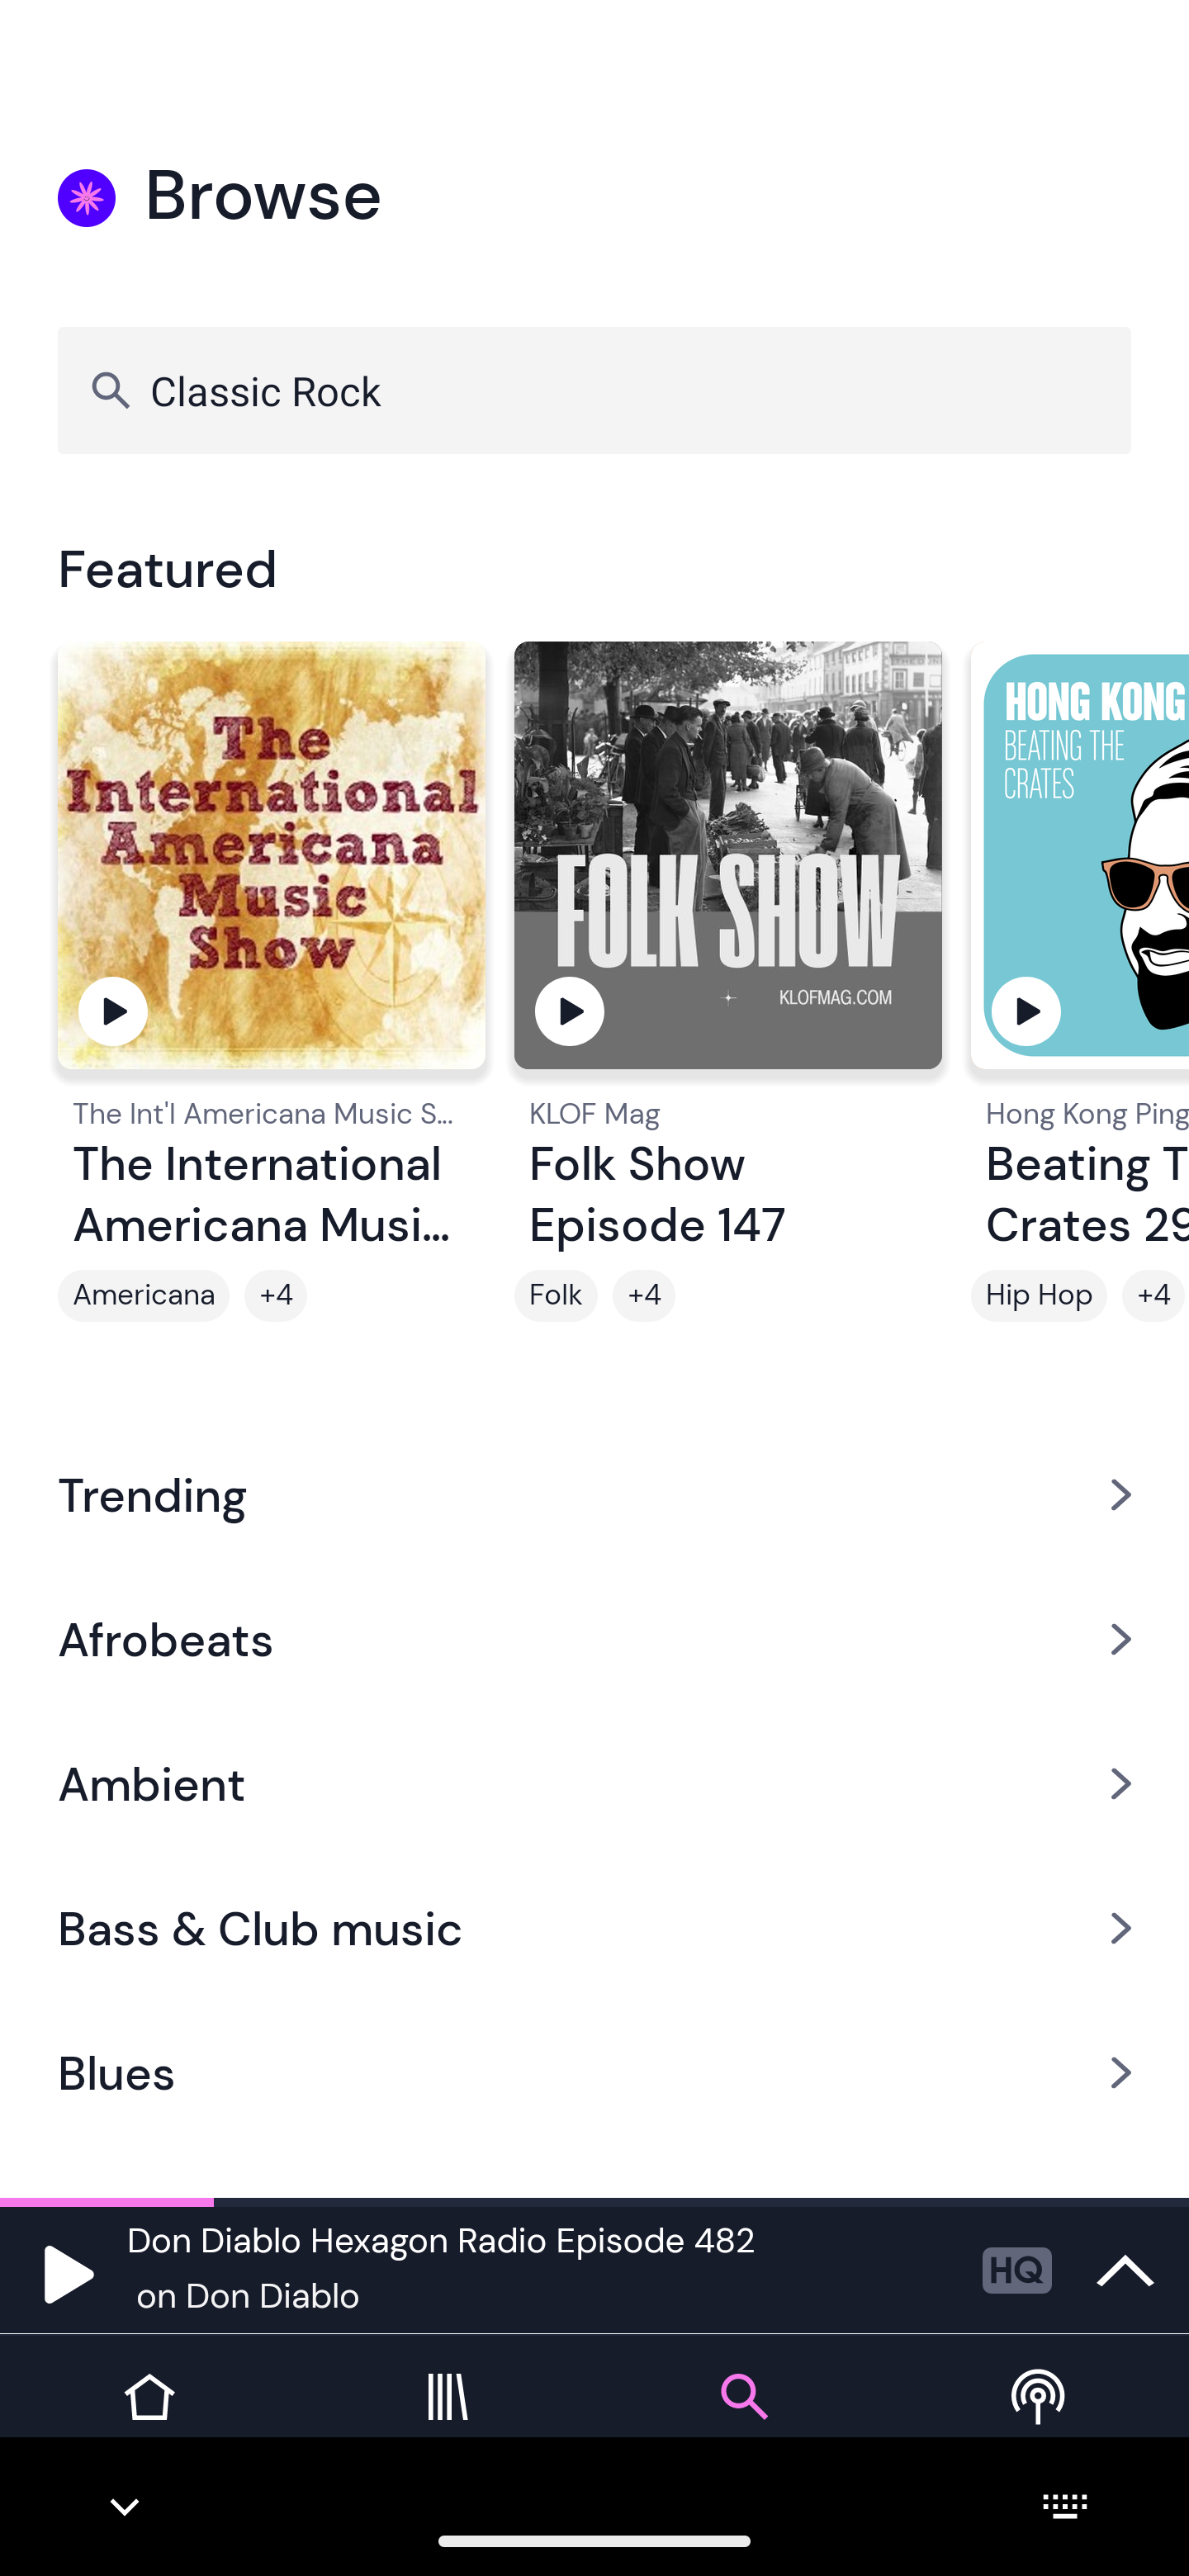 This screenshot has width=1189, height=2576. What do you see at coordinates (743, 2421) in the screenshot?
I see `Browse tab` at bounding box center [743, 2421].